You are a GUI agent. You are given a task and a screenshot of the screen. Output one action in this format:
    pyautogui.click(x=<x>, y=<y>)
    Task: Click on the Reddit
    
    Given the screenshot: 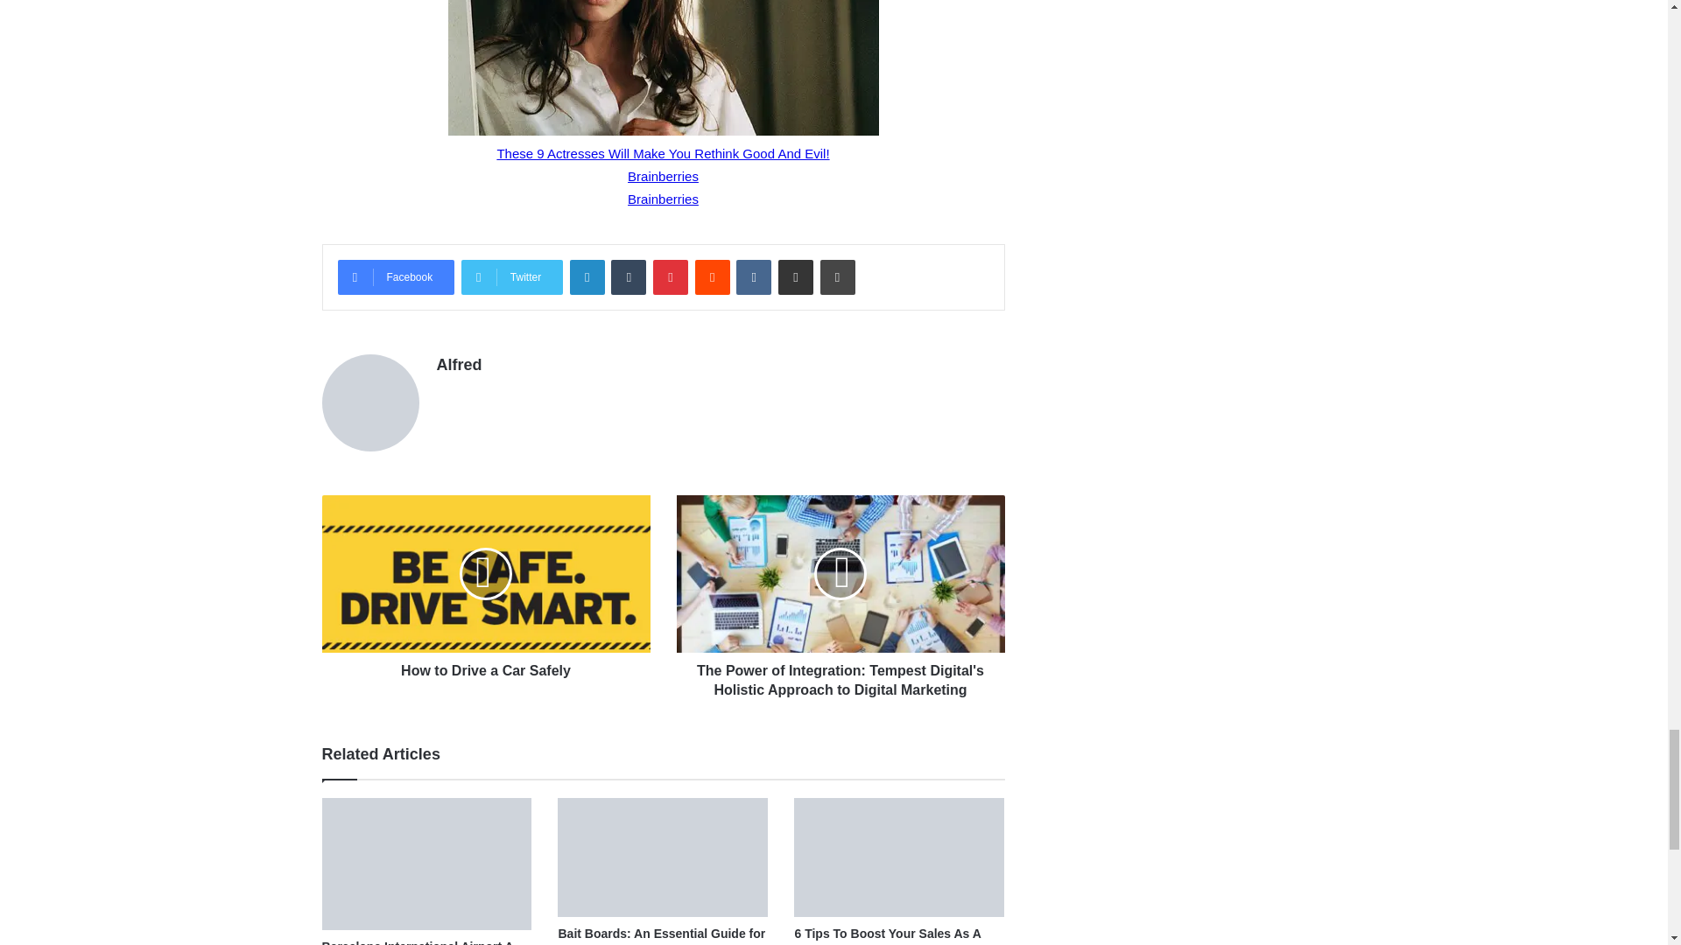 What is the action you would take?
    pyautogui.click(x=713, y=276)
    